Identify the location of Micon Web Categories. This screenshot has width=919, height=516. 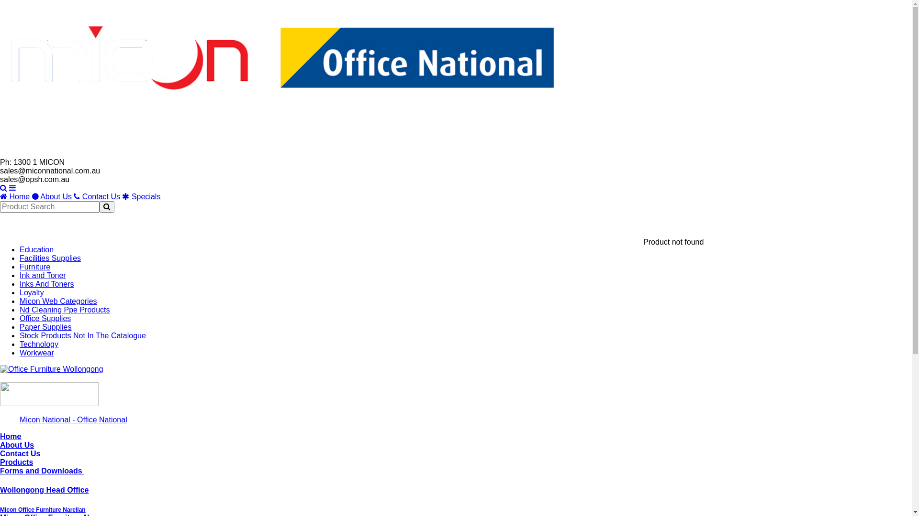
(58, 301).